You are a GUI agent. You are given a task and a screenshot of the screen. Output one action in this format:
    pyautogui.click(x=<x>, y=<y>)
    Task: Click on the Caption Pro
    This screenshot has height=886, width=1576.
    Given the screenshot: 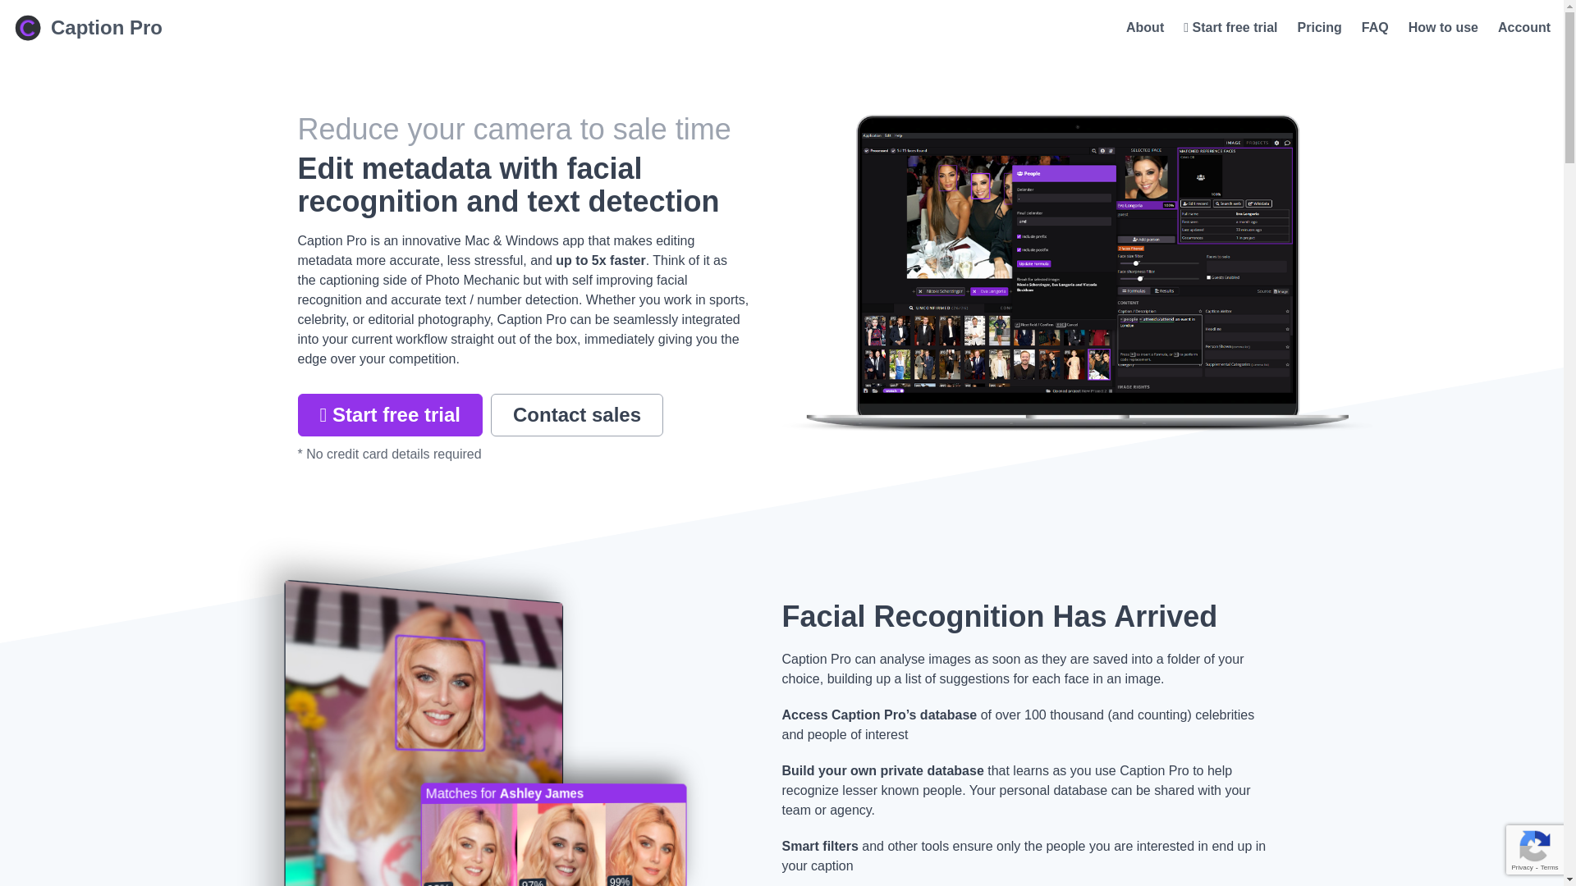 What is the action you would take?
    pyautogui.click(x=87, y=28)
    